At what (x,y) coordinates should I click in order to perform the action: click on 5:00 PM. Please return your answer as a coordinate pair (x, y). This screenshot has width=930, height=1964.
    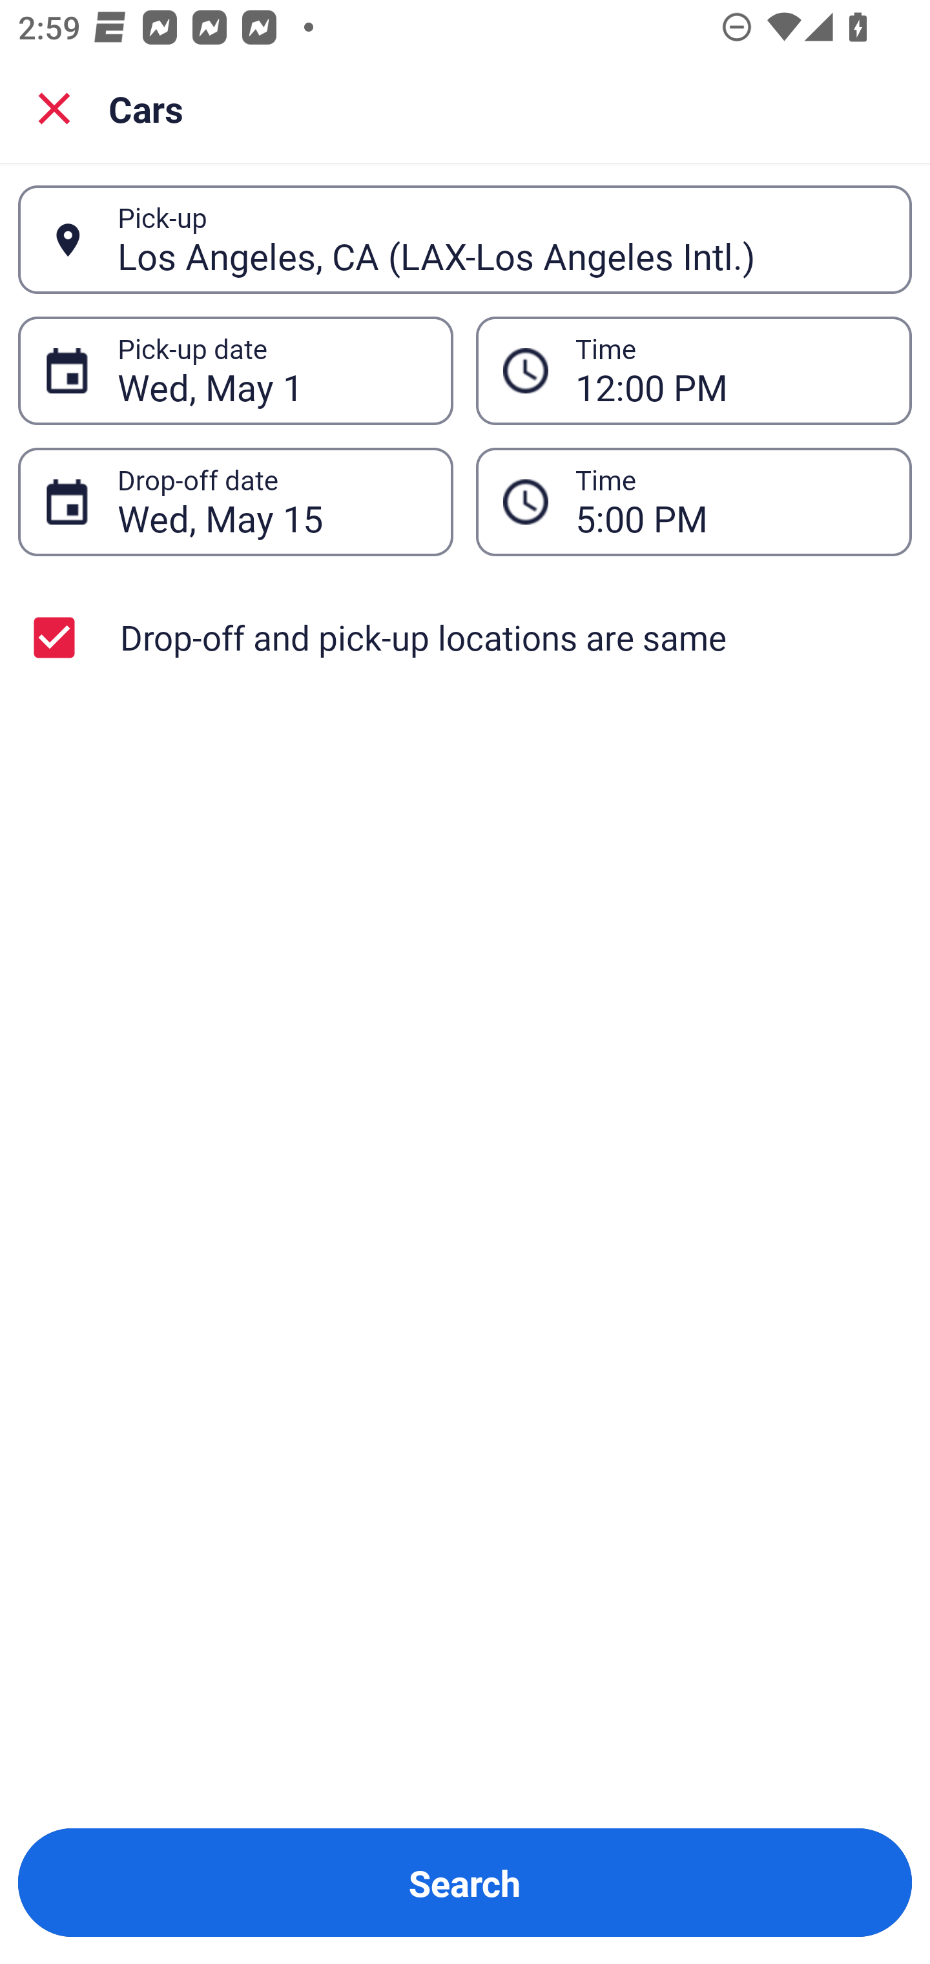
    Looking at the image, I should click on (730, 501).